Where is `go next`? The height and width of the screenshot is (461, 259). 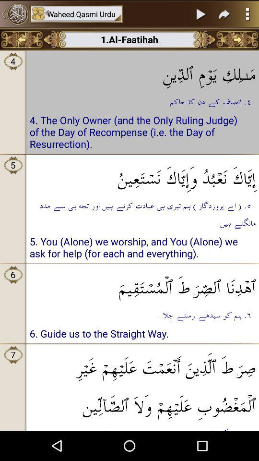 go next is located at coordinates (224, 14).